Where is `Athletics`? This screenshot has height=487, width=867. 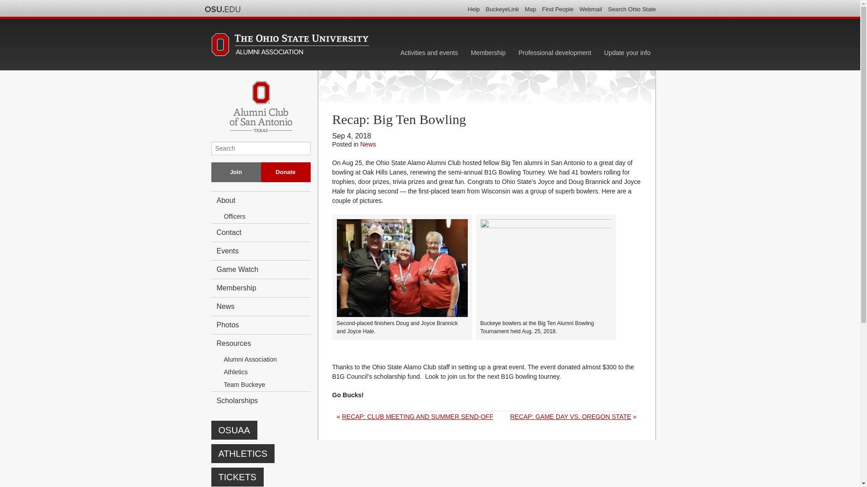 Athletics is located at coordinates (265, 372).